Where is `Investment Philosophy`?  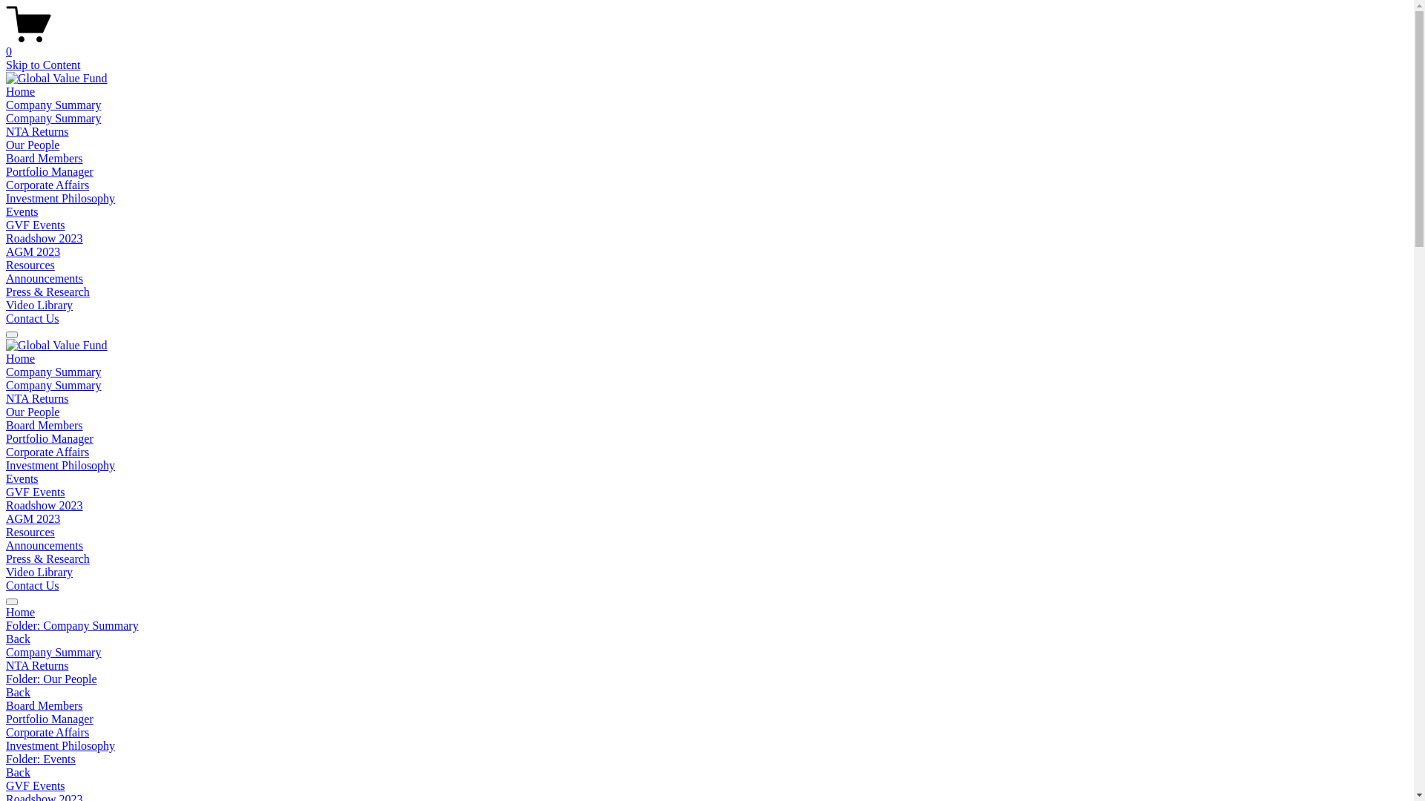 Investment Philosophy is located at coordinates (61, 466).